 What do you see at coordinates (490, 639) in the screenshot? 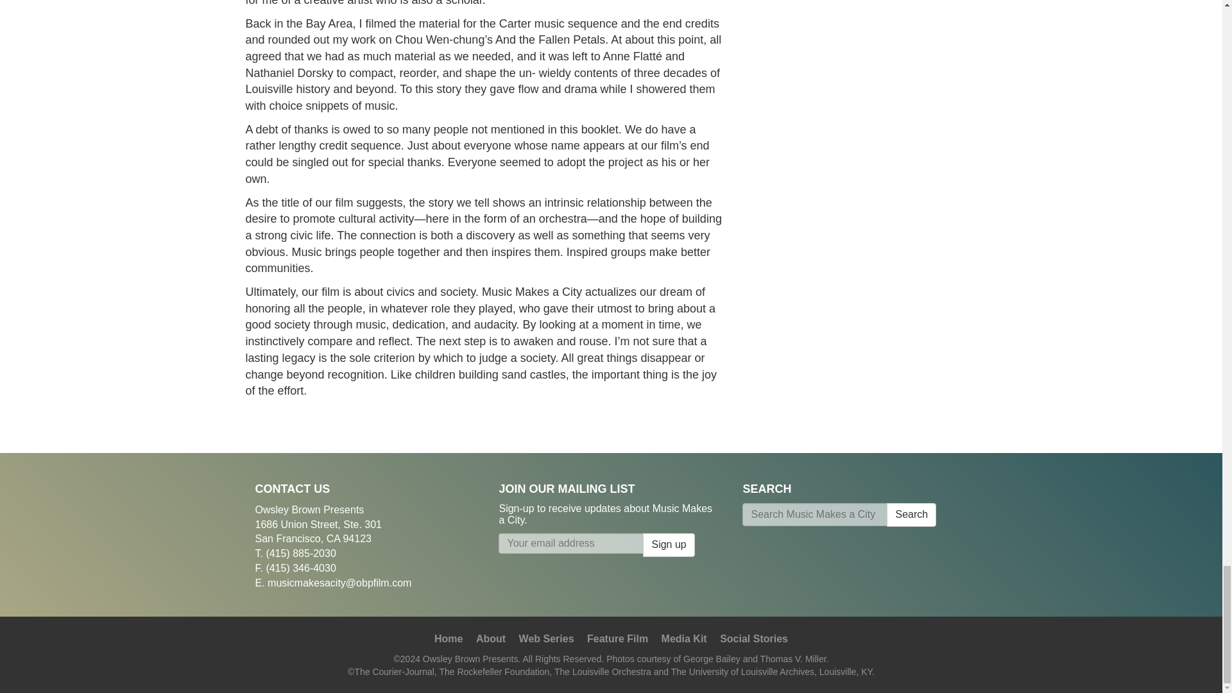
I see `About` at bounding box center [490, 639].